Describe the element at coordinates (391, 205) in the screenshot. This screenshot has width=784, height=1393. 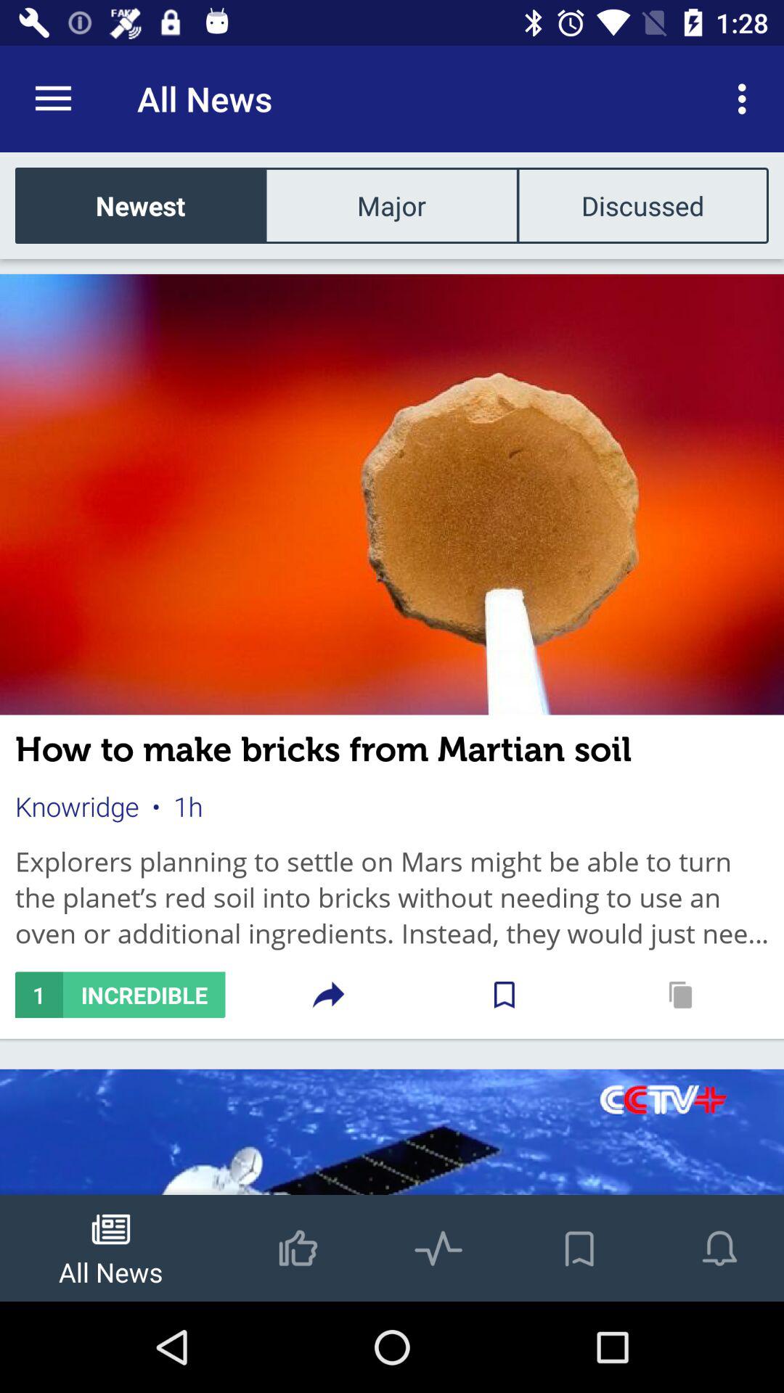
I see `select the item at the top` at that location.